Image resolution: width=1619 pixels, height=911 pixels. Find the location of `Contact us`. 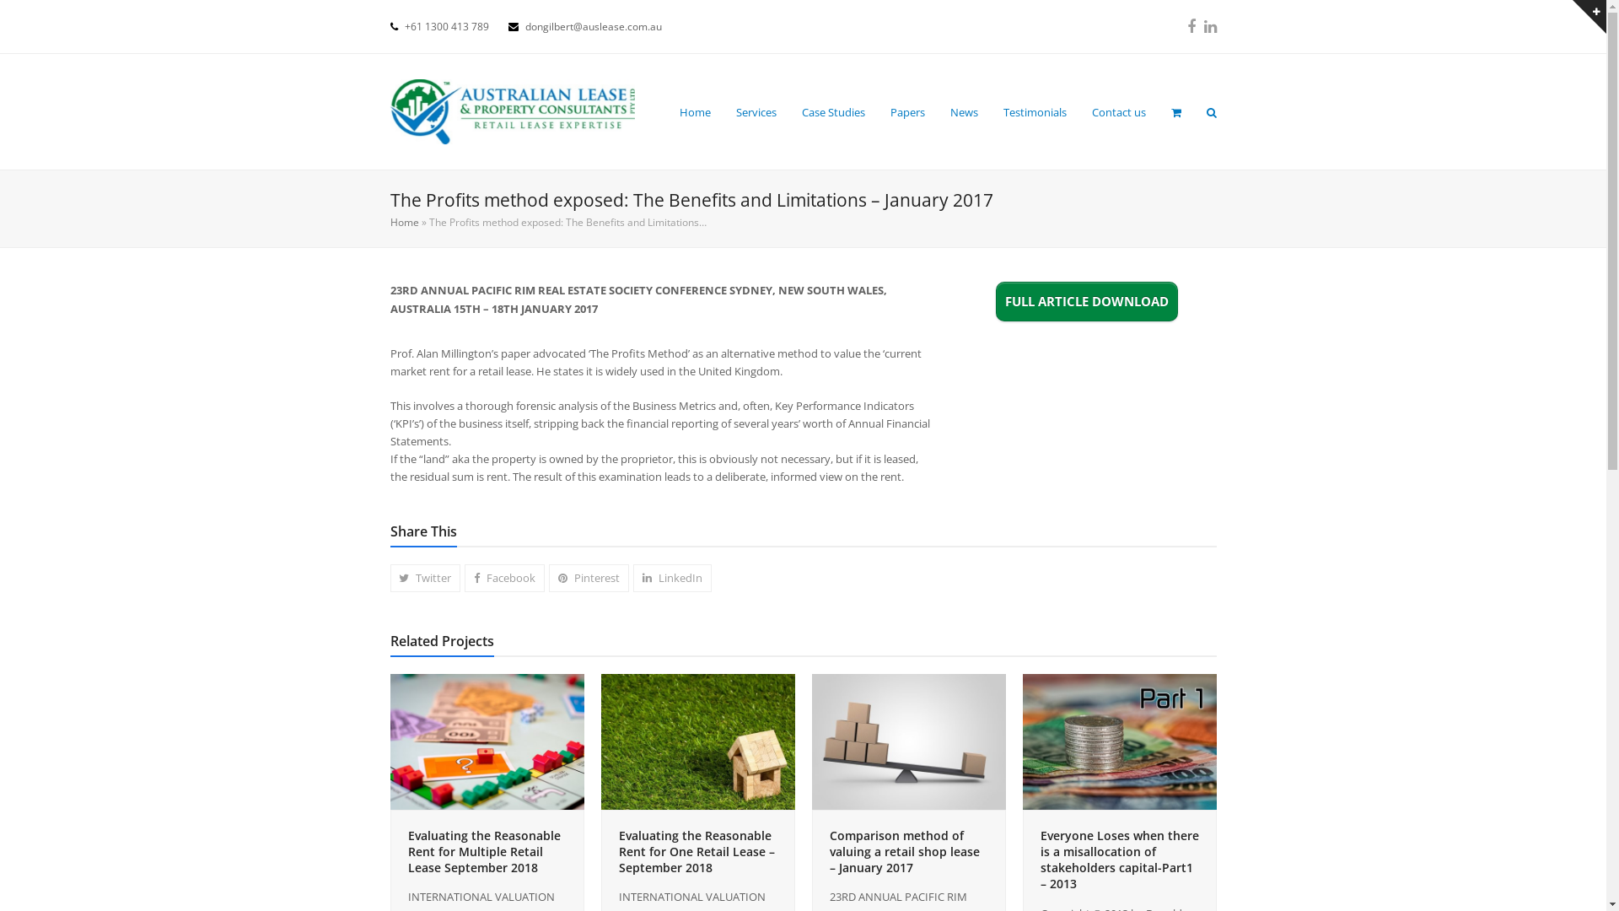

Contact us is located at coordinates (1119, 111).